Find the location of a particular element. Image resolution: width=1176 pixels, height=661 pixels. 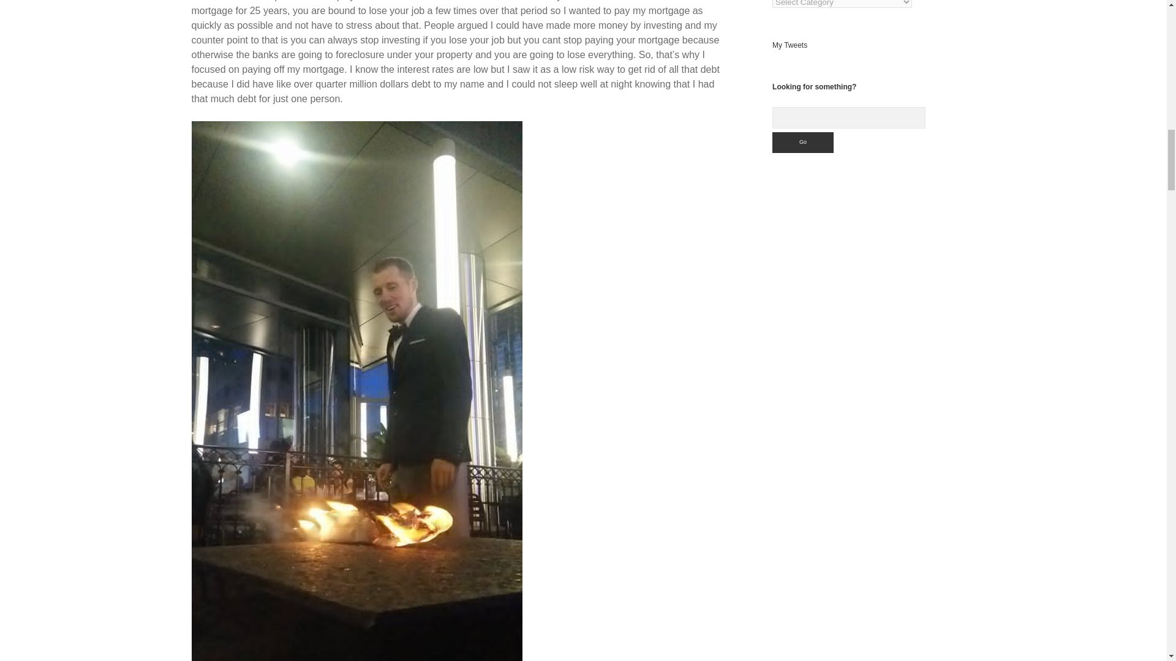

Go is located at coordinates (803, 142).